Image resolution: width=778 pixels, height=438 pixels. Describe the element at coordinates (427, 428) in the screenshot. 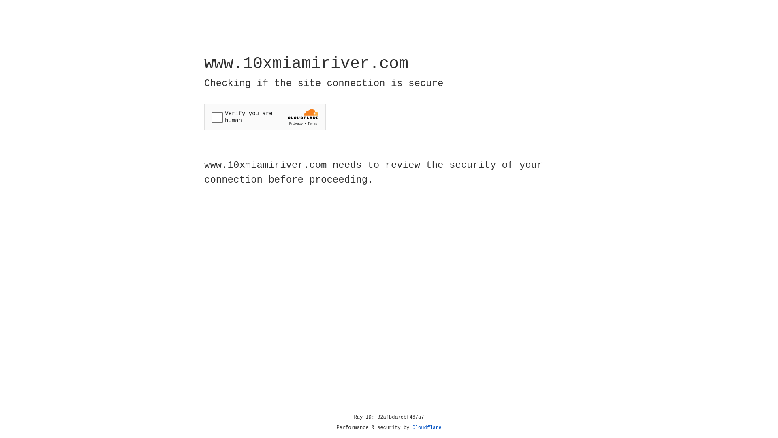

I see `Cloudflare` at that location.